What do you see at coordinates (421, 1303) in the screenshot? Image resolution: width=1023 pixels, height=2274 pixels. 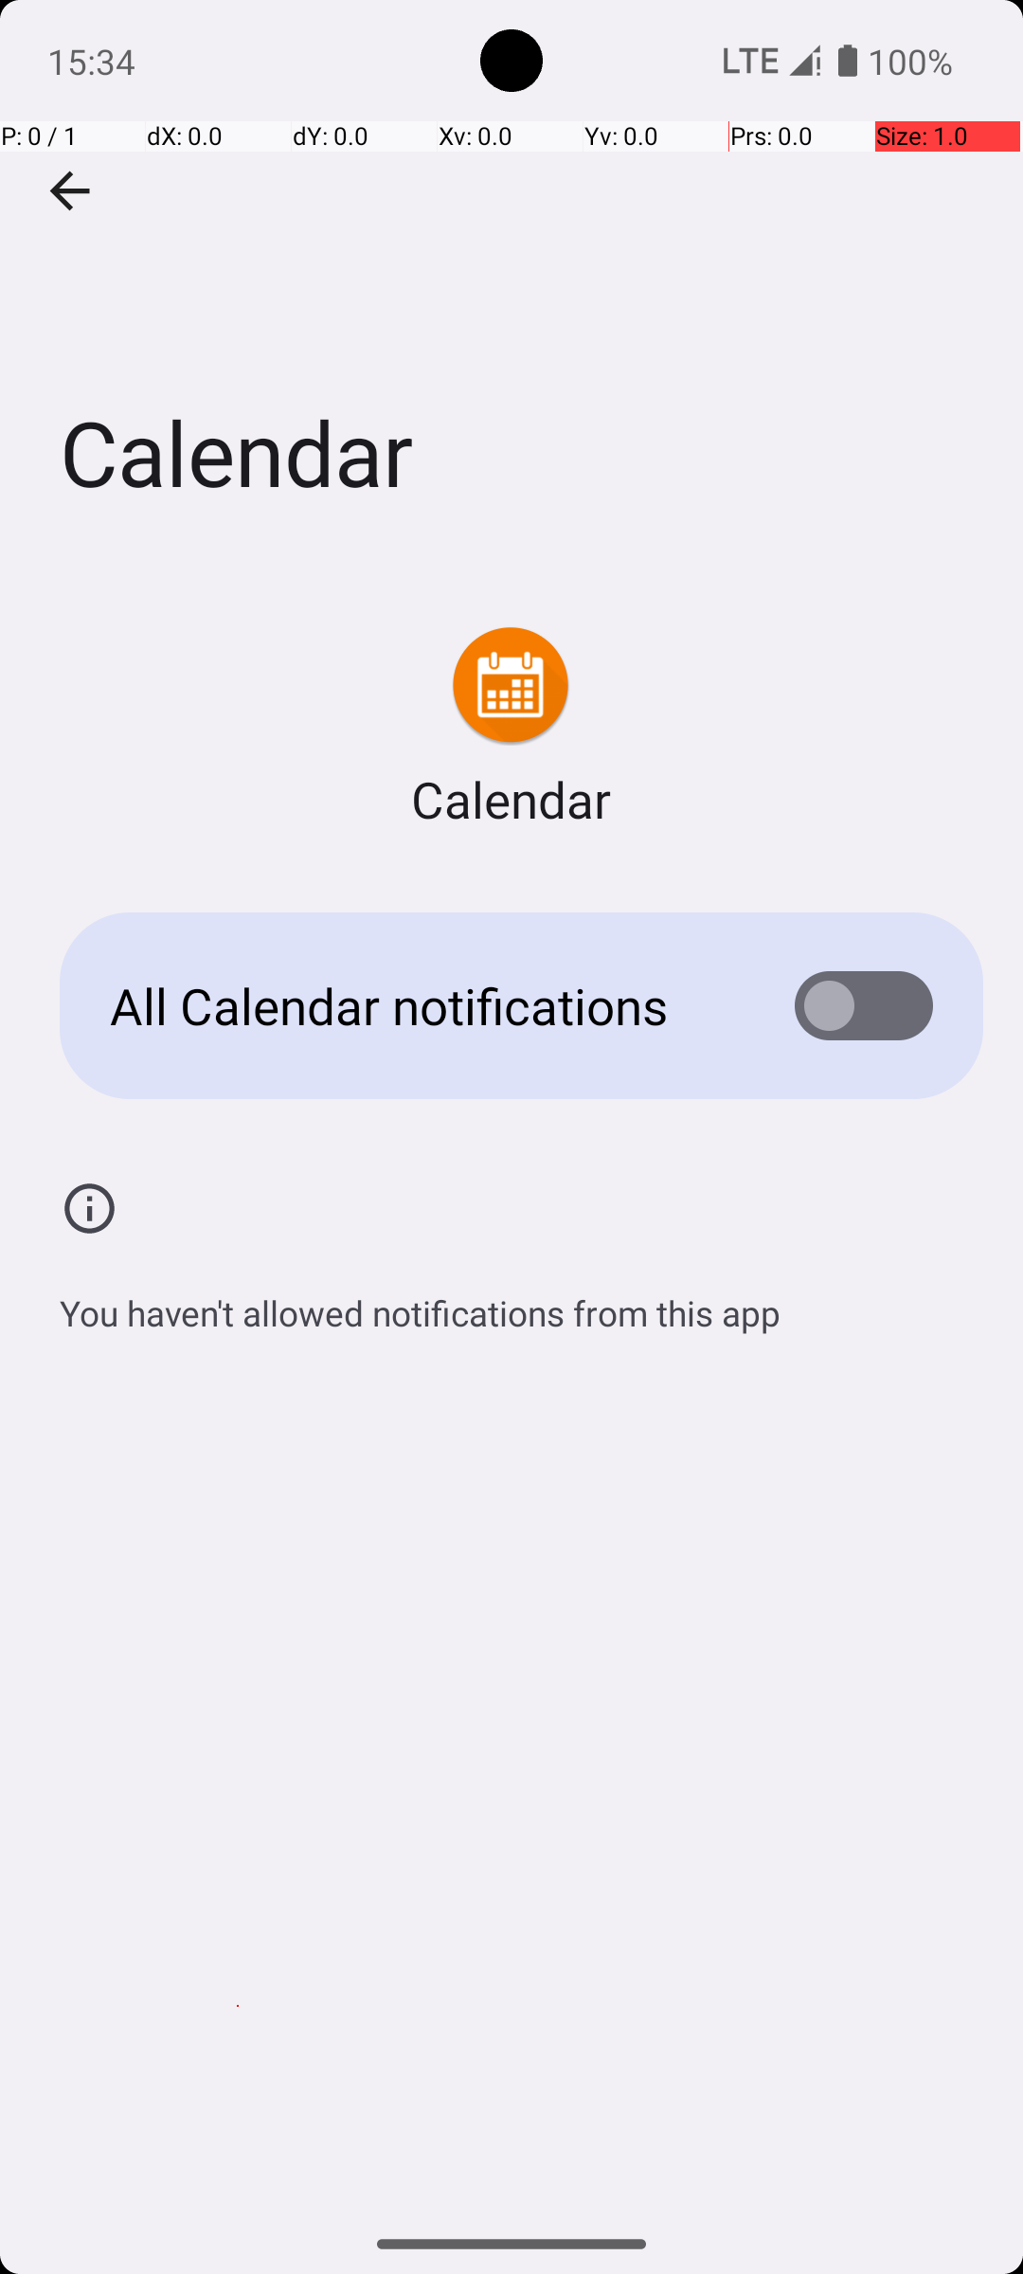 I see `You haven't allowed notifications from this app` at bounding box center [421, 1303].